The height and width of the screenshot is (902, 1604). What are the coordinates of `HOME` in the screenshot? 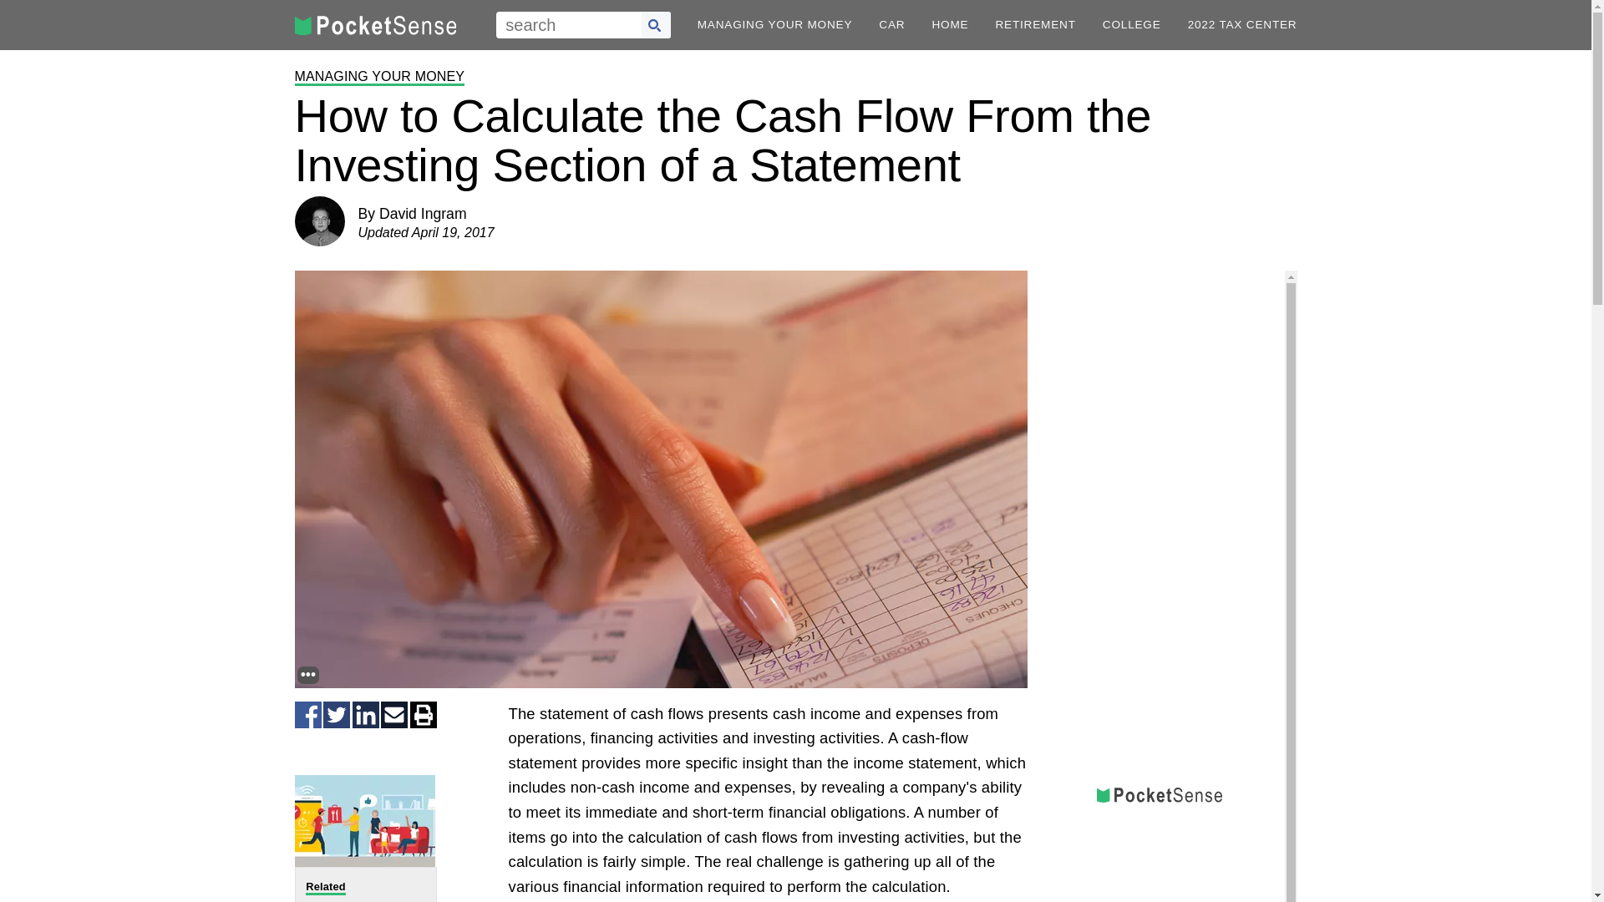 It's located at (950, 24).